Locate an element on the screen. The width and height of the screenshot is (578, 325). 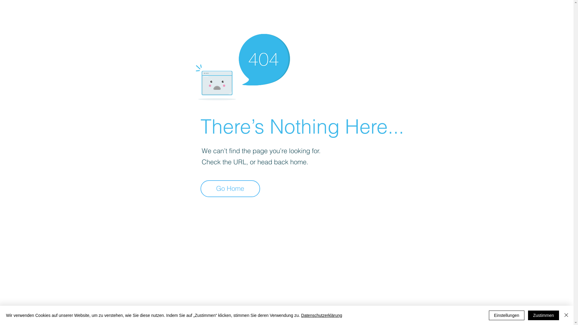
Go Home is located at coordinates (230, 187).